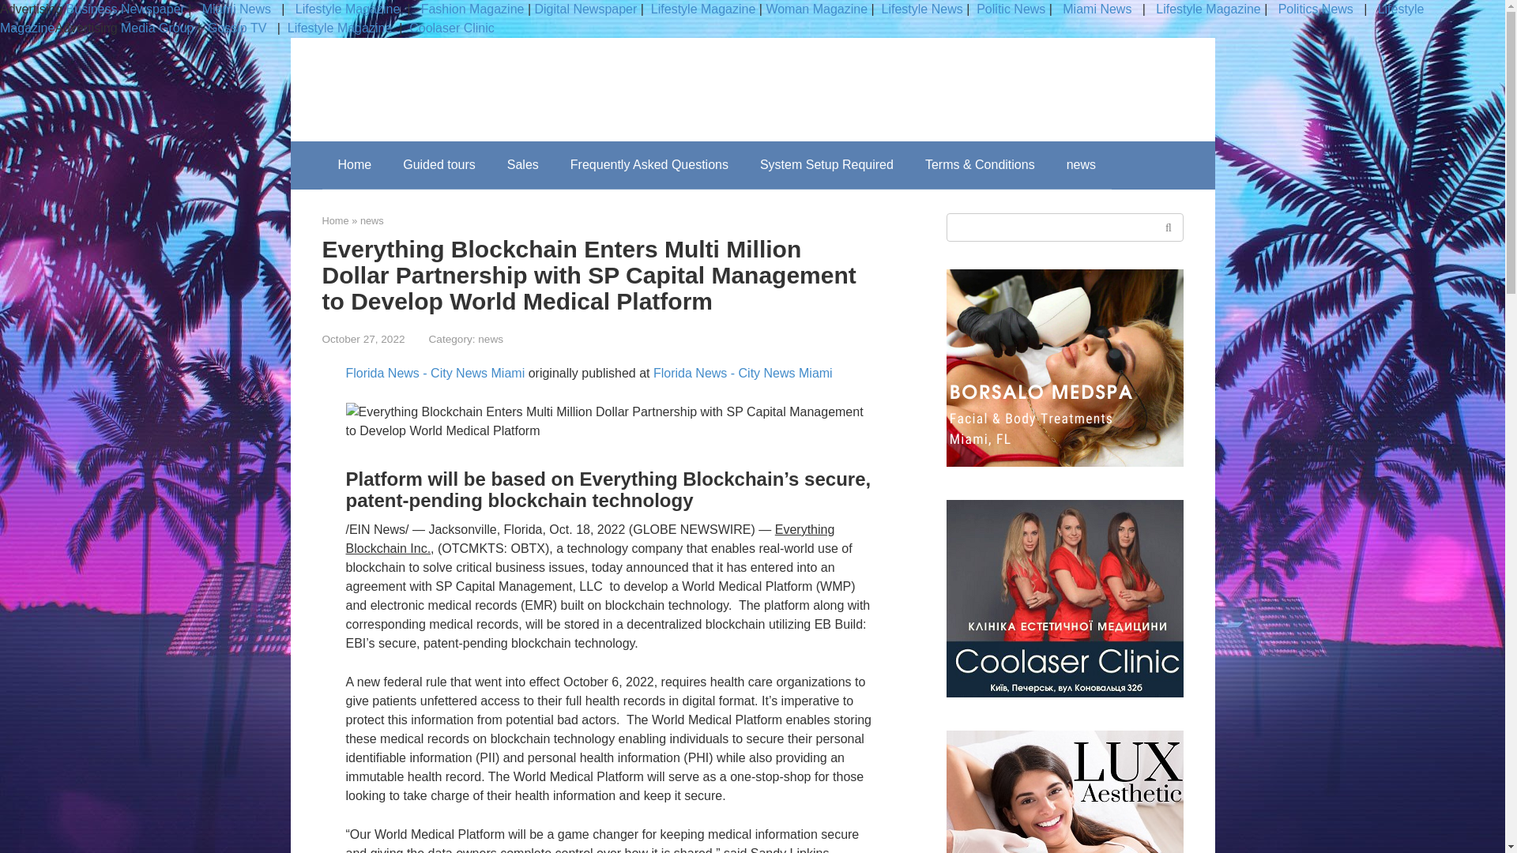  Describe the element at coordinates (340, 28) in the screenshot. I see `Lifestyle Magazine` at that location.